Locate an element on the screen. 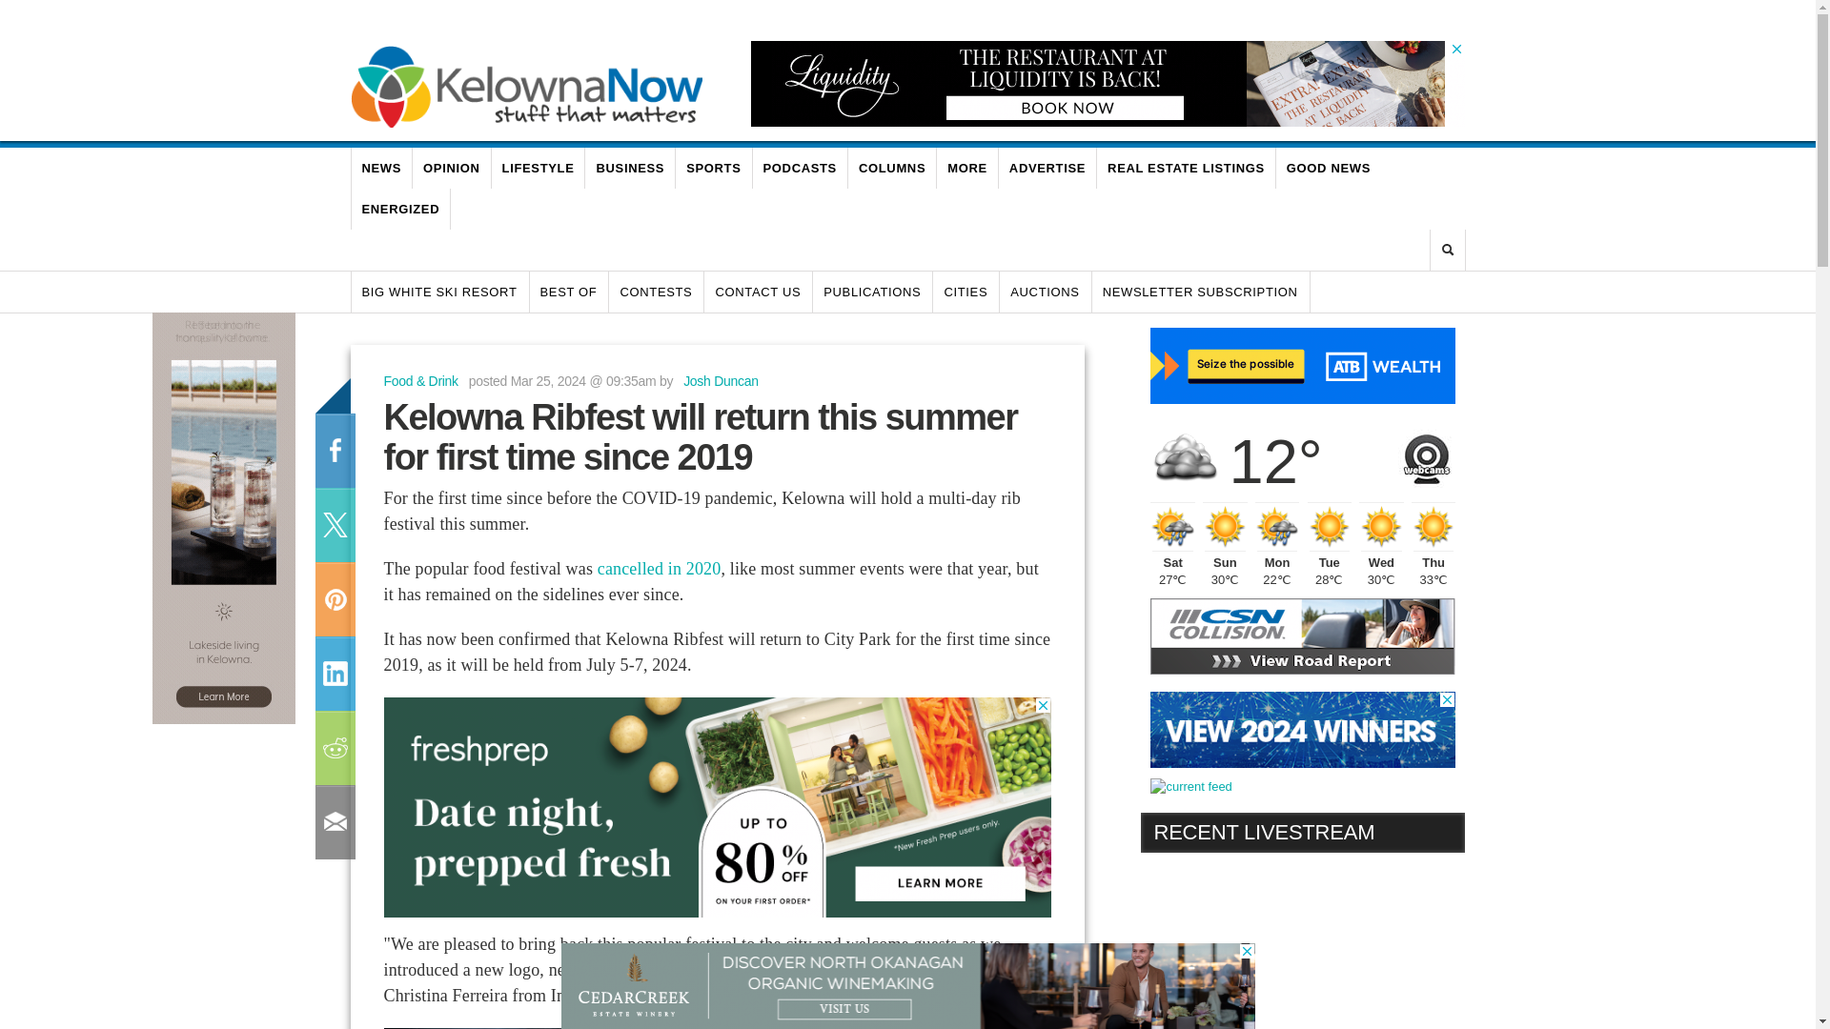  3rd party ad content is located at coordinates (1302, 366).